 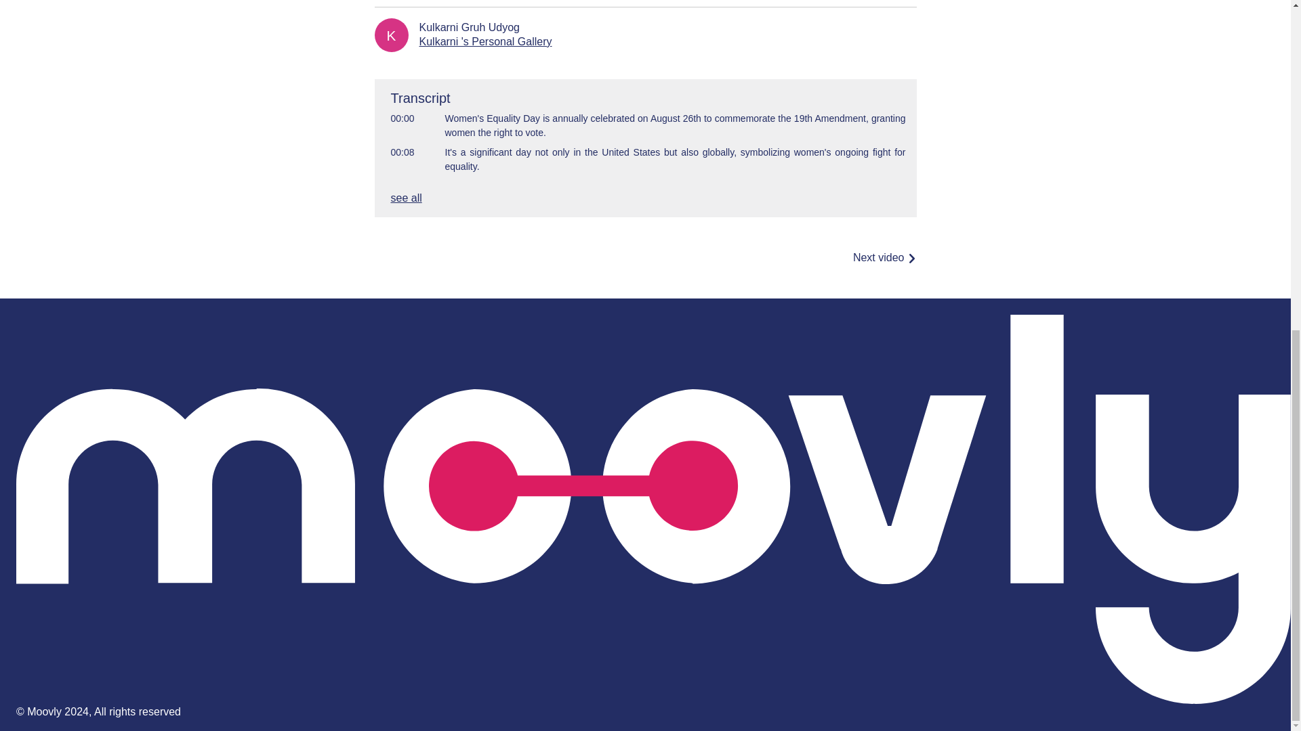 What do you see at coordinates (885, 257) in the screenshot?
I see `Next video` at bounding box center [885, 257].